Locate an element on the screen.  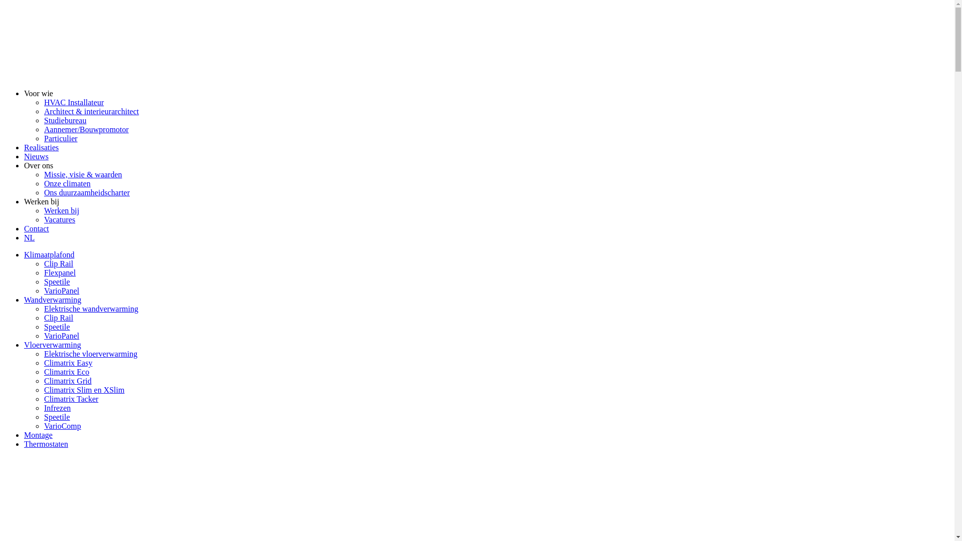
HVAC Installateur is located at coordinates (74, 102).